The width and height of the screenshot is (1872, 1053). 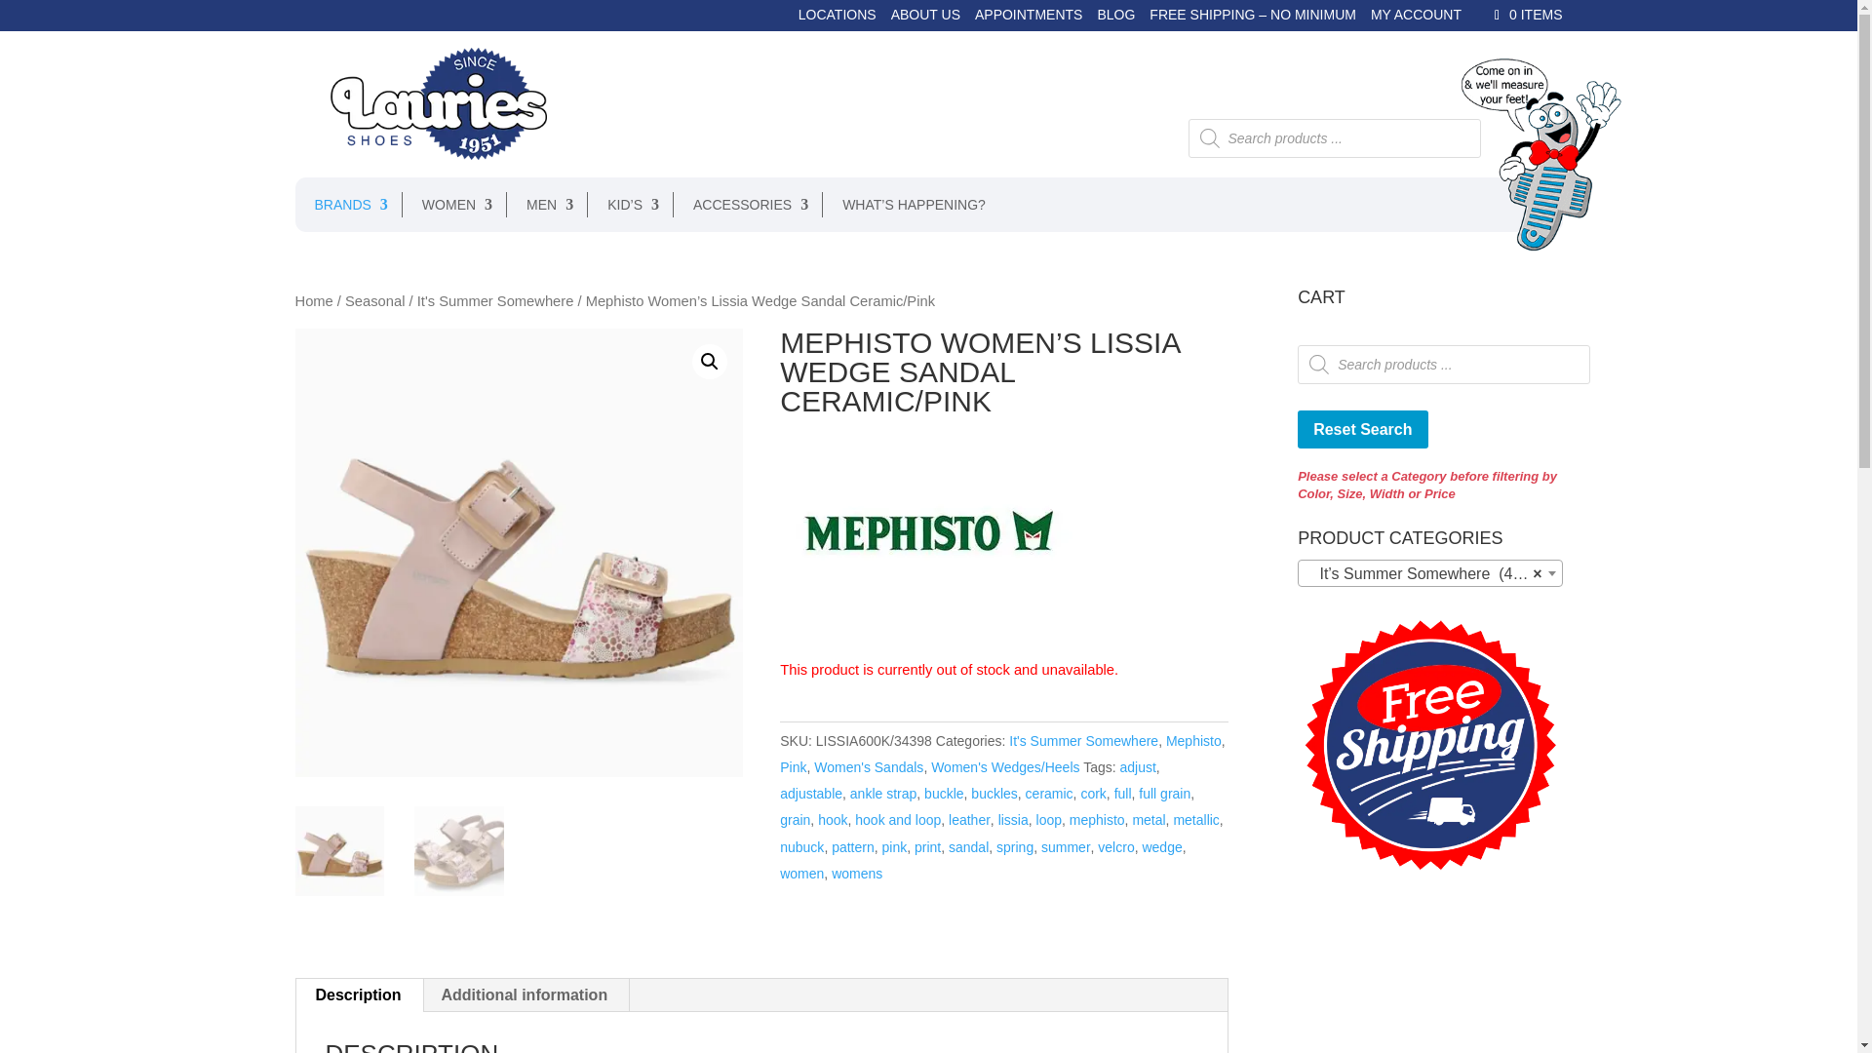 I want to click on LOCATIONS, so click(x=837, y=19).